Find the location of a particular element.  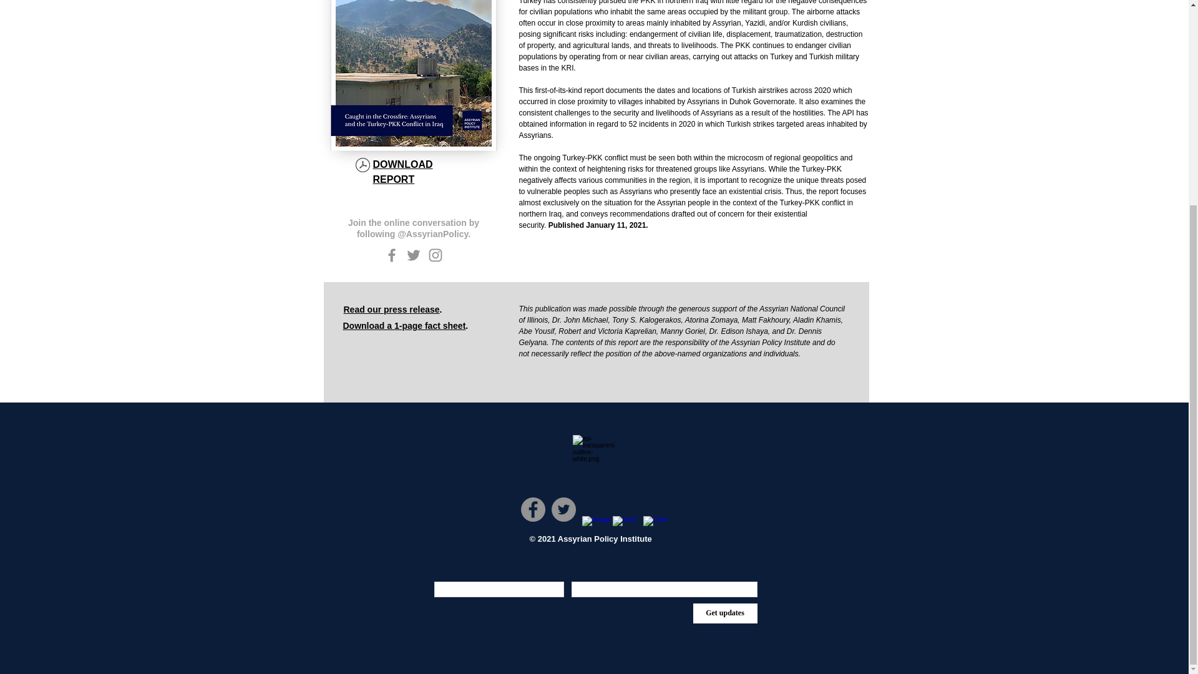

Get updates is located at coordinates (724, 613).